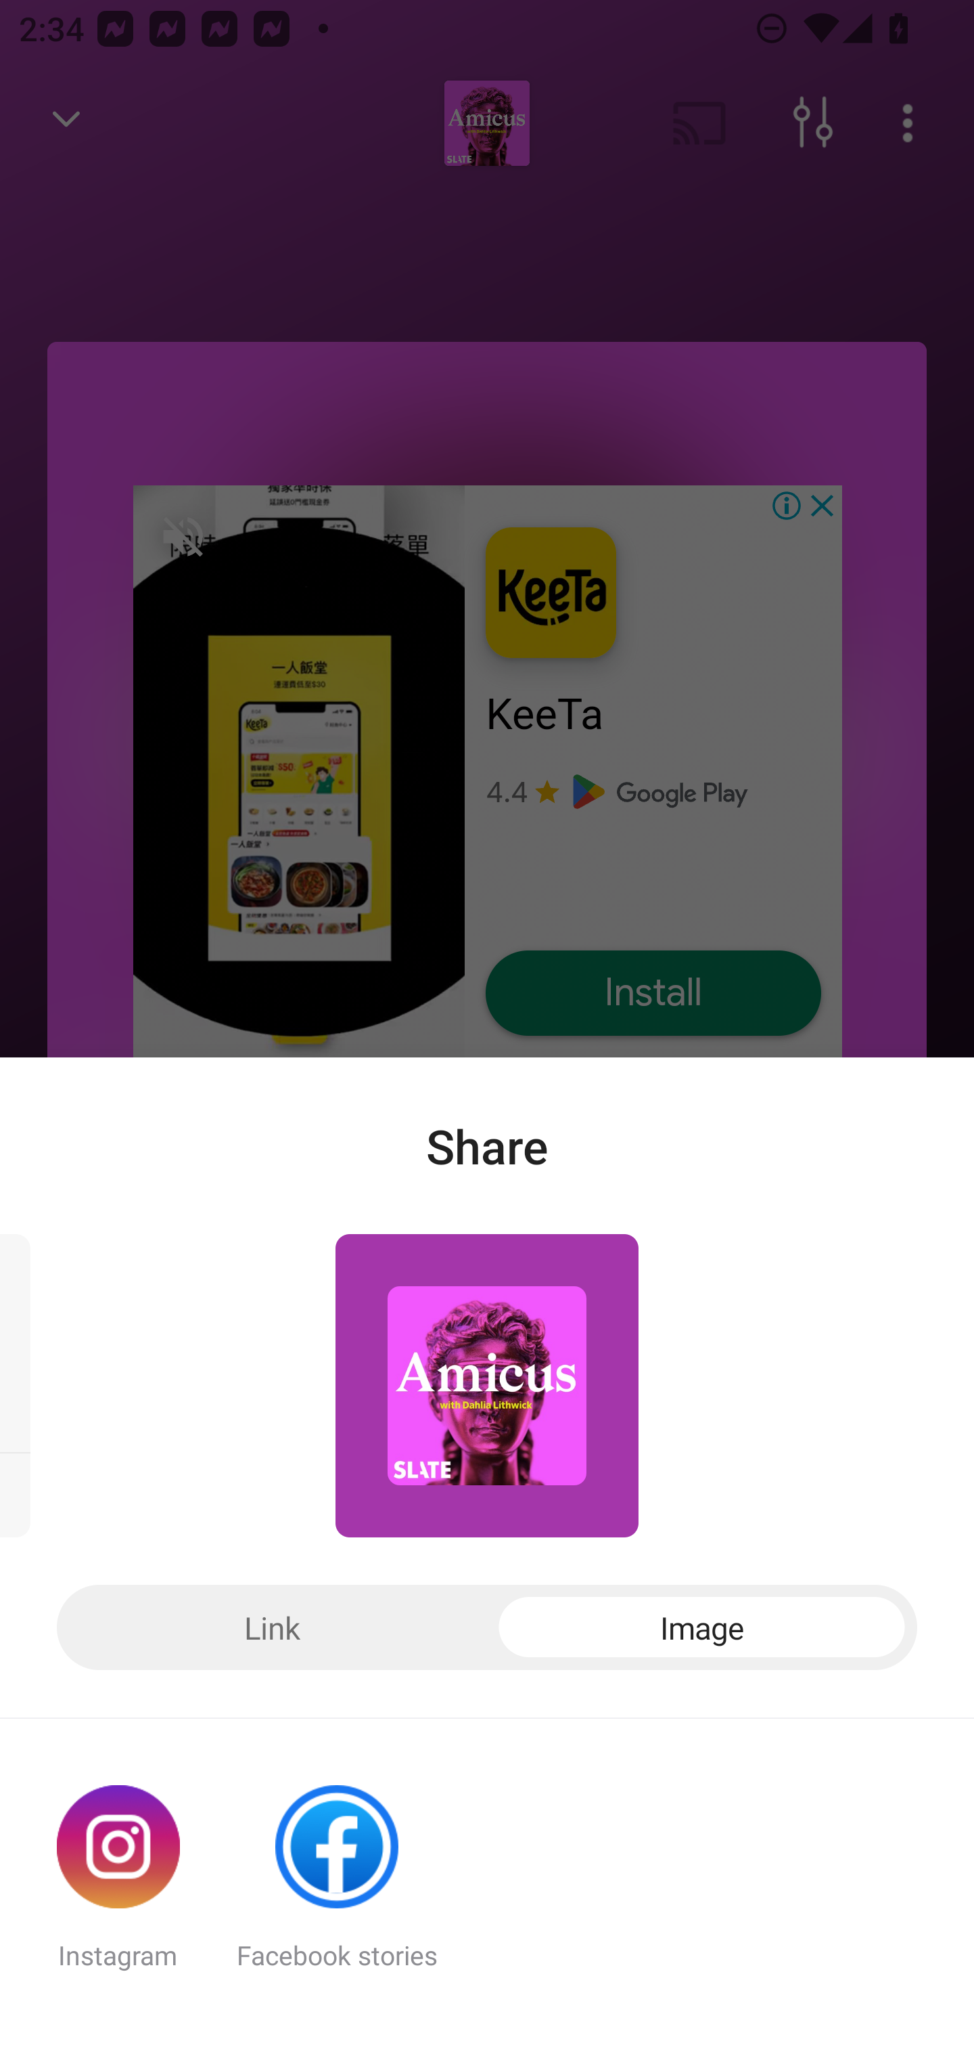  Describe the element at coordinates (337, 1888) in the screenshot. I see `Facebook stories` at that location.